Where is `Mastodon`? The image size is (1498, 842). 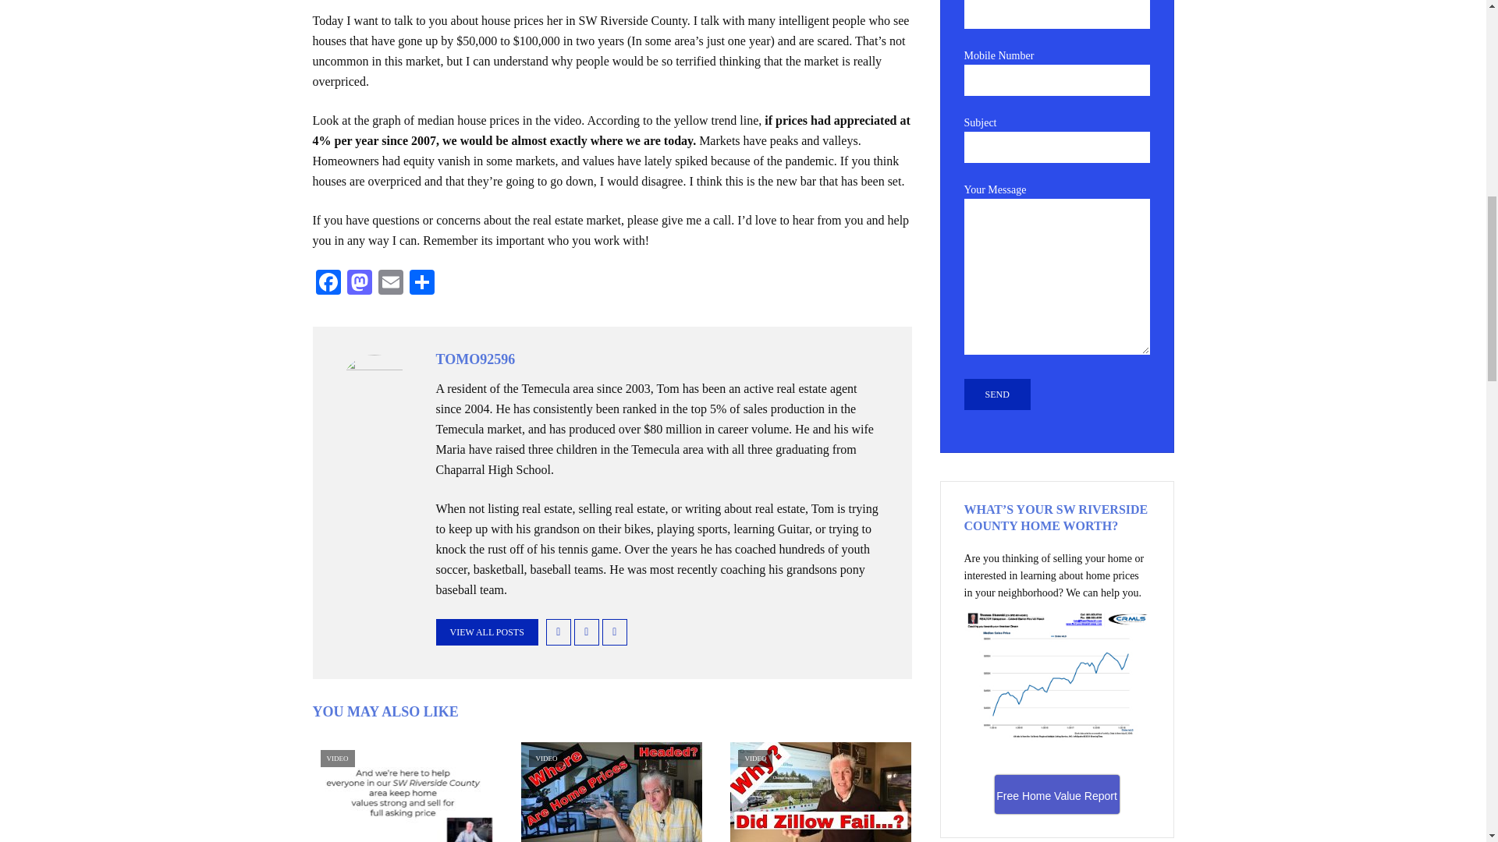 Mastodon is located at coordinates (359, 284).